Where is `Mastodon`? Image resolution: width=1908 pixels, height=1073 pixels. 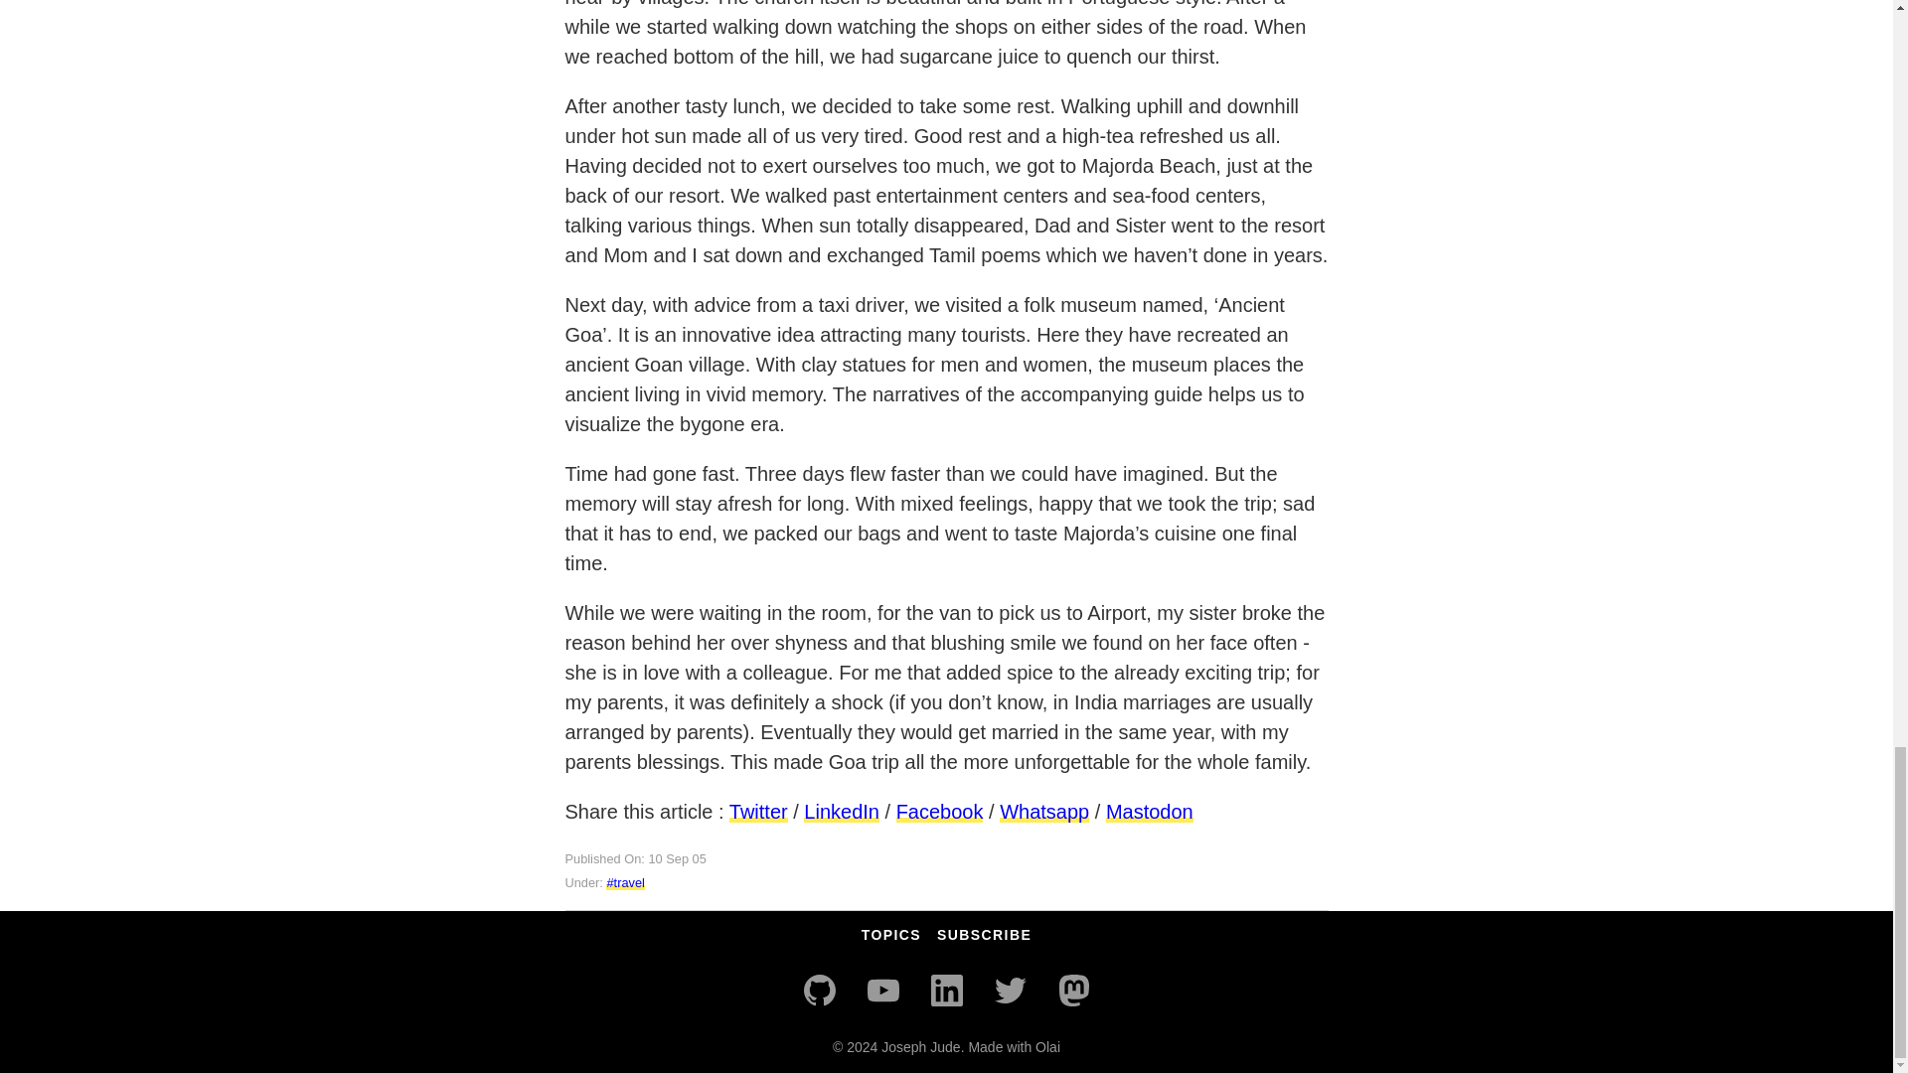
Mastodon is located at coordinates (1150, 811).